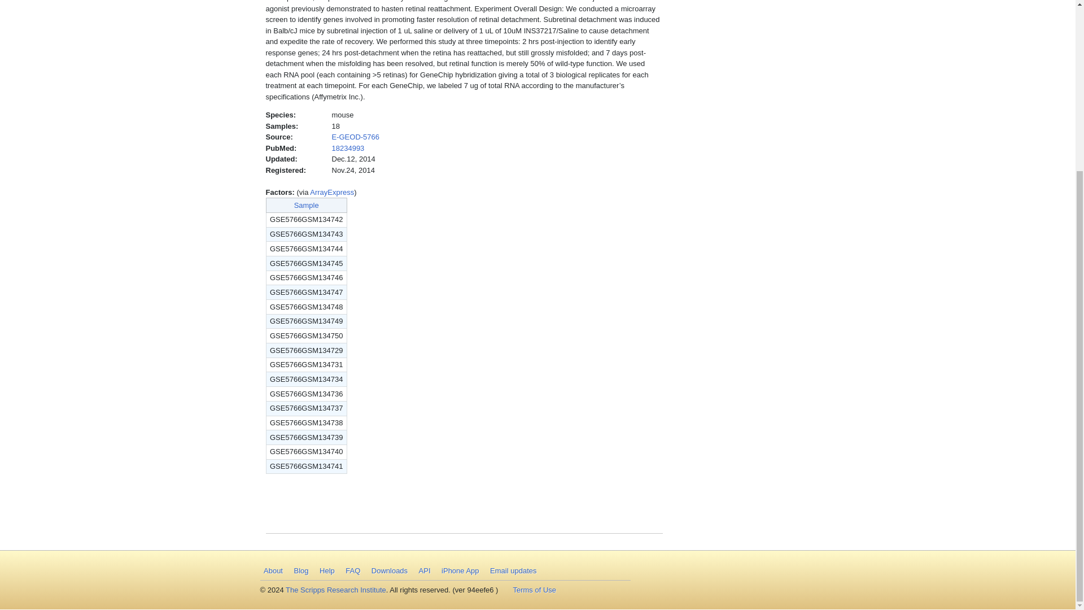 This screenshot has height=610, width=1084. What do you see at coordinates (535, 590) in the screenshot?
I see `Terms of Use` at bounding box center [535, 590].